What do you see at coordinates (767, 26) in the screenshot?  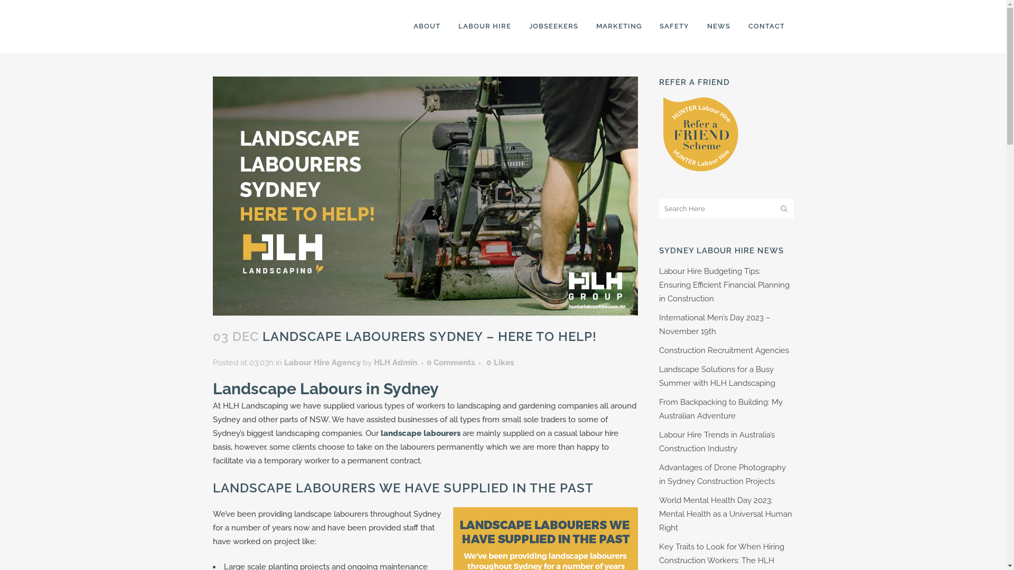 I see `CONTACT` at bounding box center [767, 26].